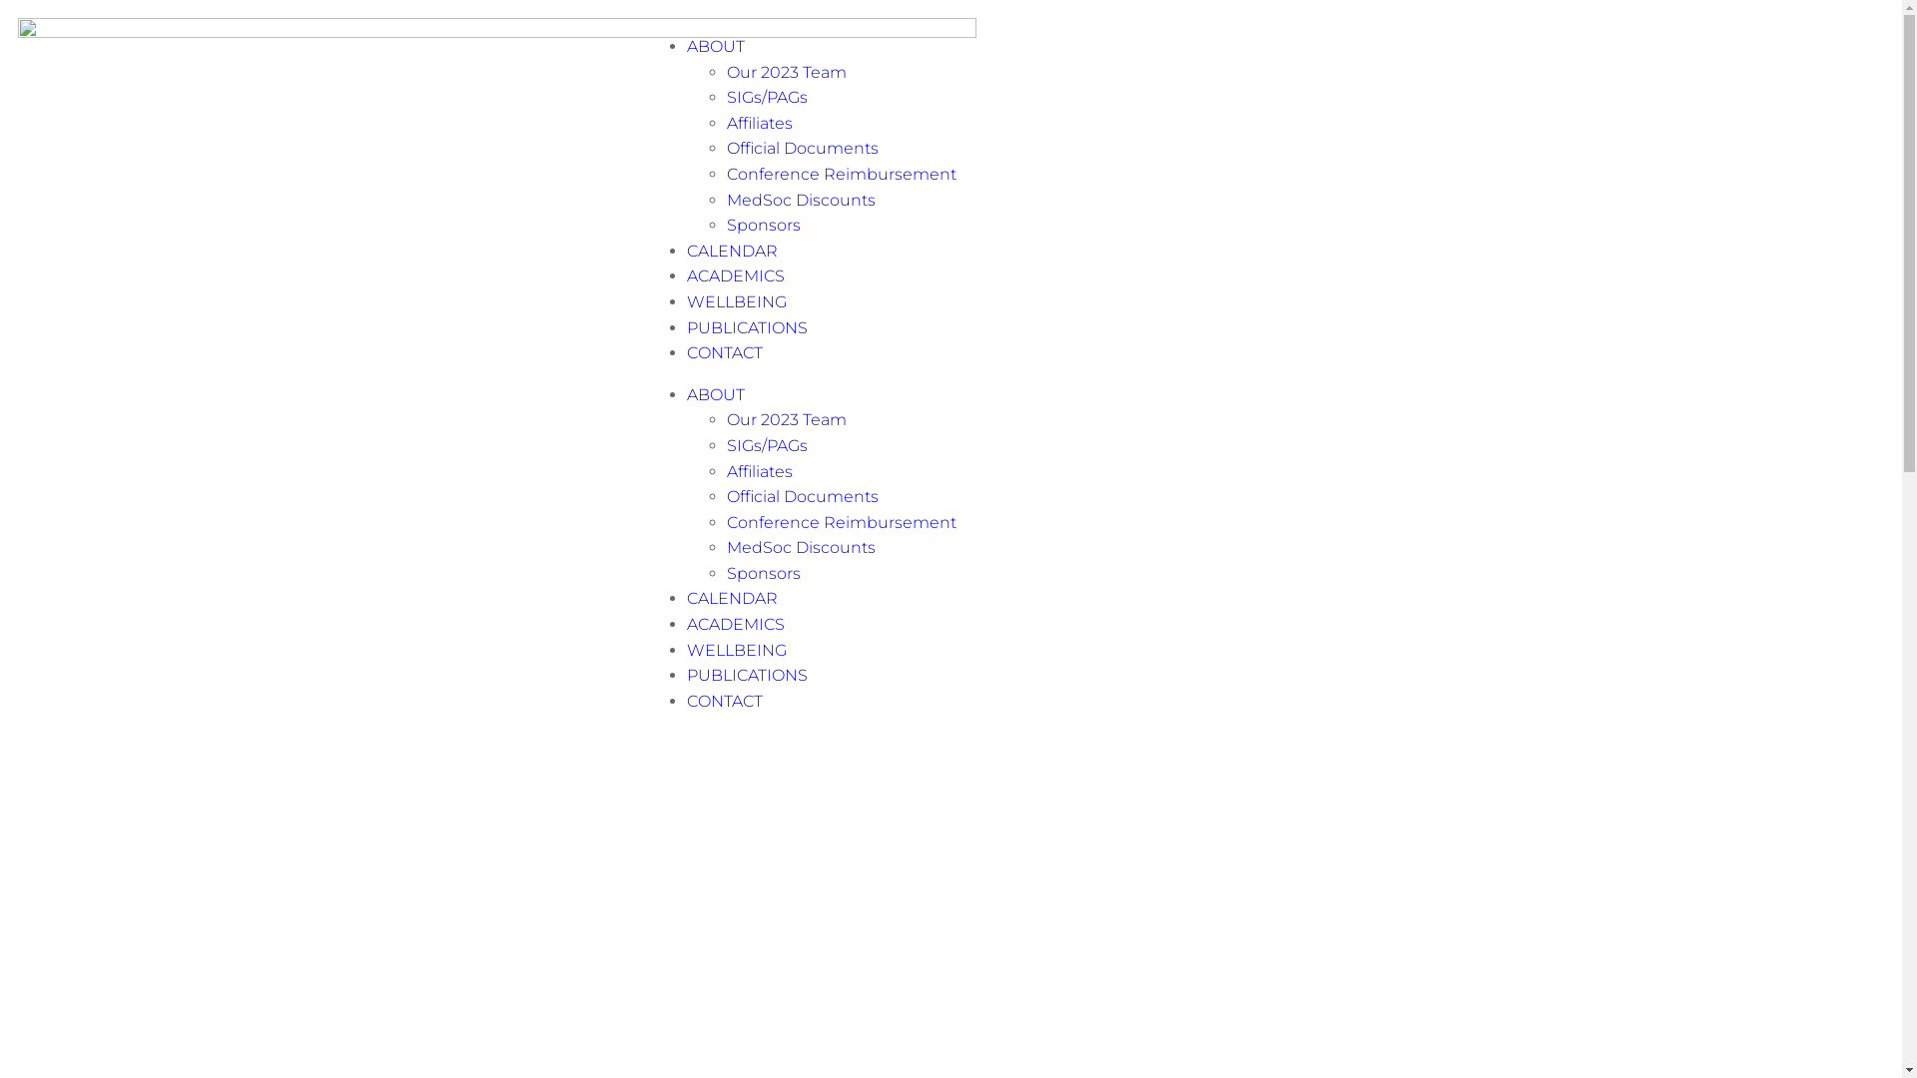 The width and height of the screenshot is (1917, 1078). I want to click on Conference Reimbursement, so click(842, 174).